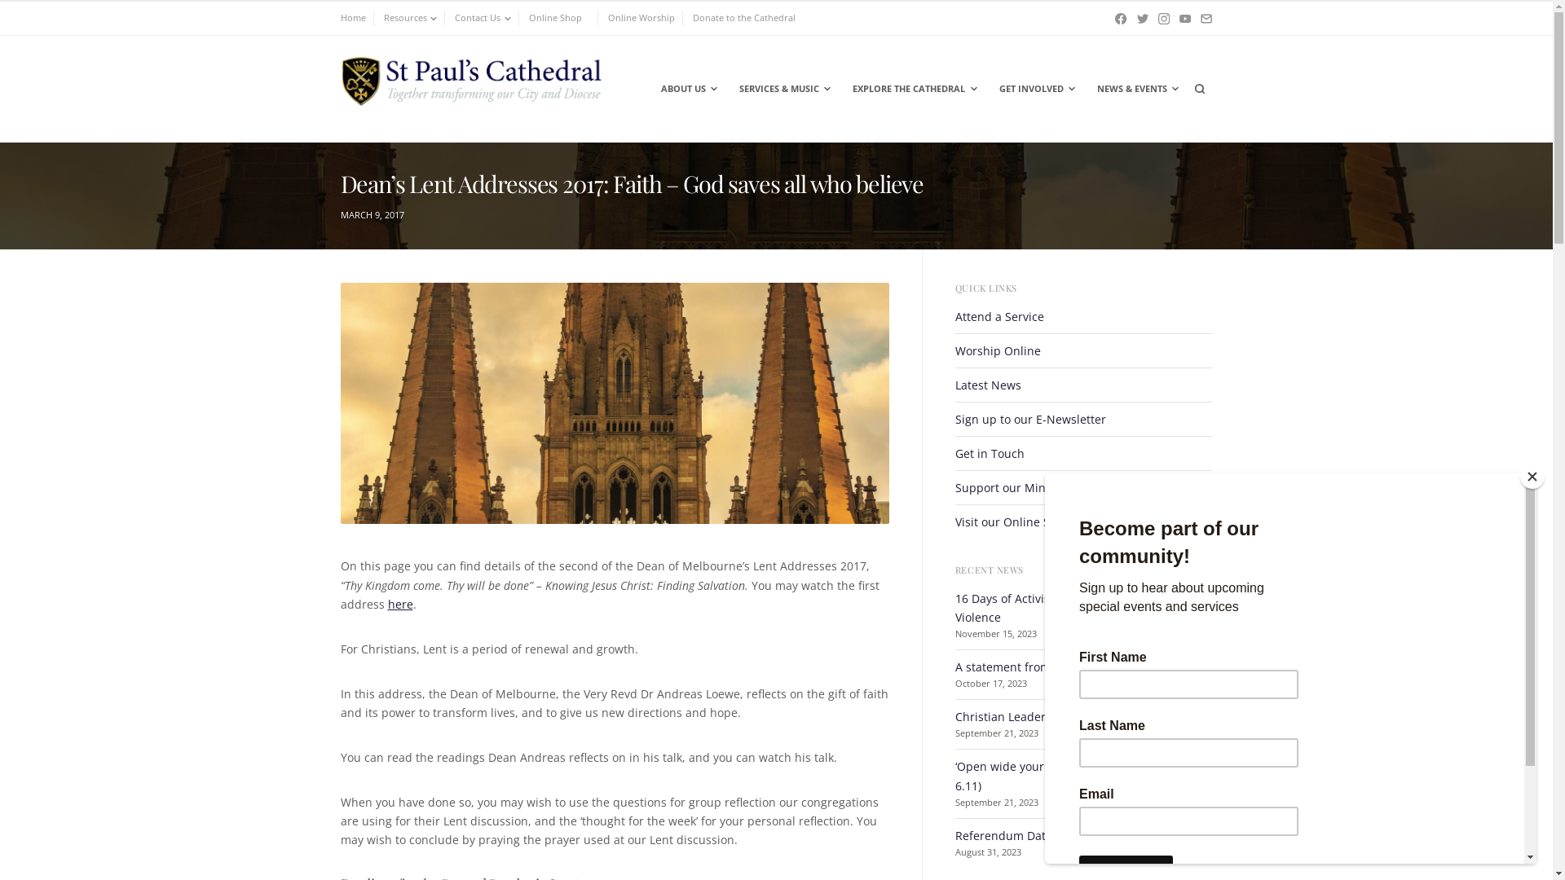  What do you see at coordinates (999, 316) in the screenshot?
I see `Attend a Service` at bounding box center [999, 316].